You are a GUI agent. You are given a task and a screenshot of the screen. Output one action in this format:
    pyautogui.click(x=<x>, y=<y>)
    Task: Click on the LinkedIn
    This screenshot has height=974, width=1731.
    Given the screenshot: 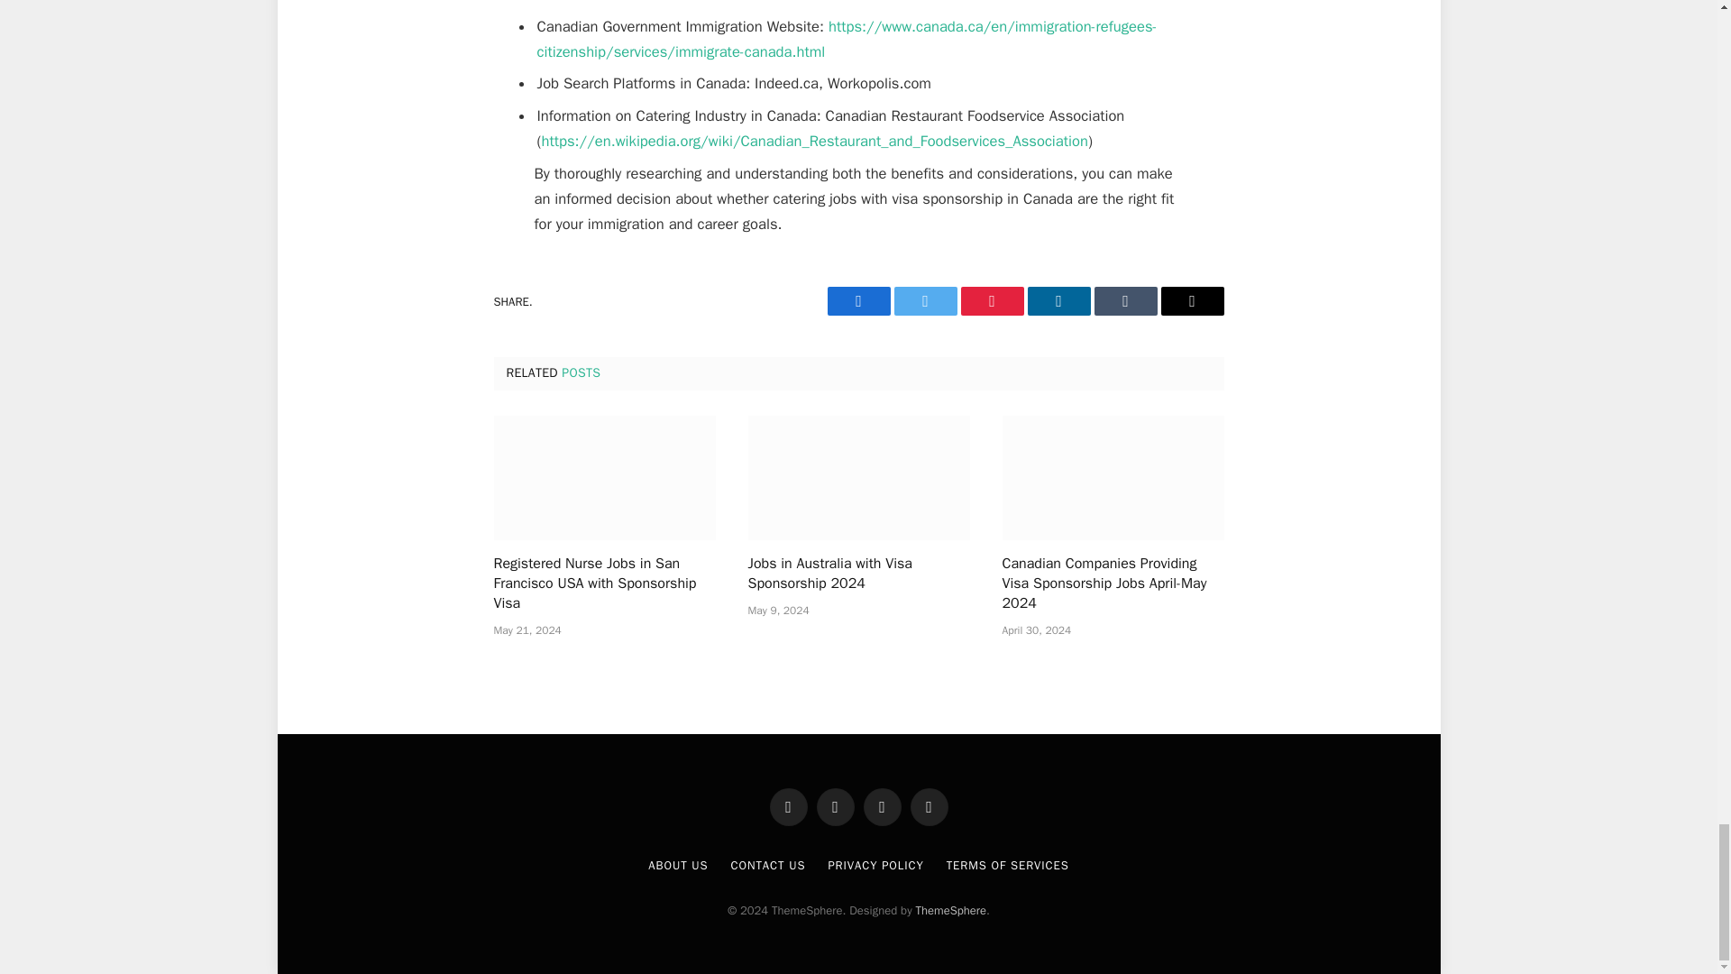 What is the action you would take?
    pyautogui.click(x=1058, y=300)
    